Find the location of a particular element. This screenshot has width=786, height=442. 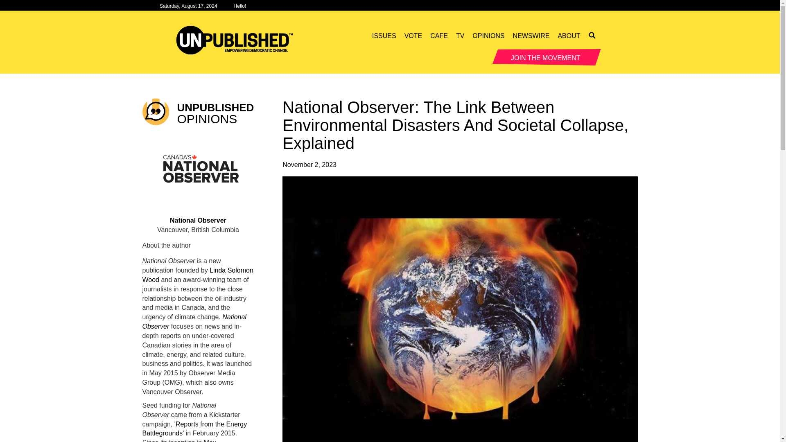

Home is located at coordinates (237, 40).